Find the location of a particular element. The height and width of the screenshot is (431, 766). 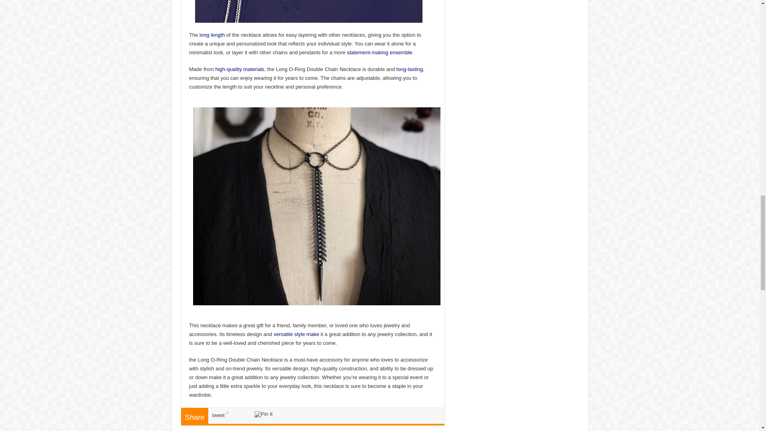

high-quality materials is located at coordinates (239, 69).